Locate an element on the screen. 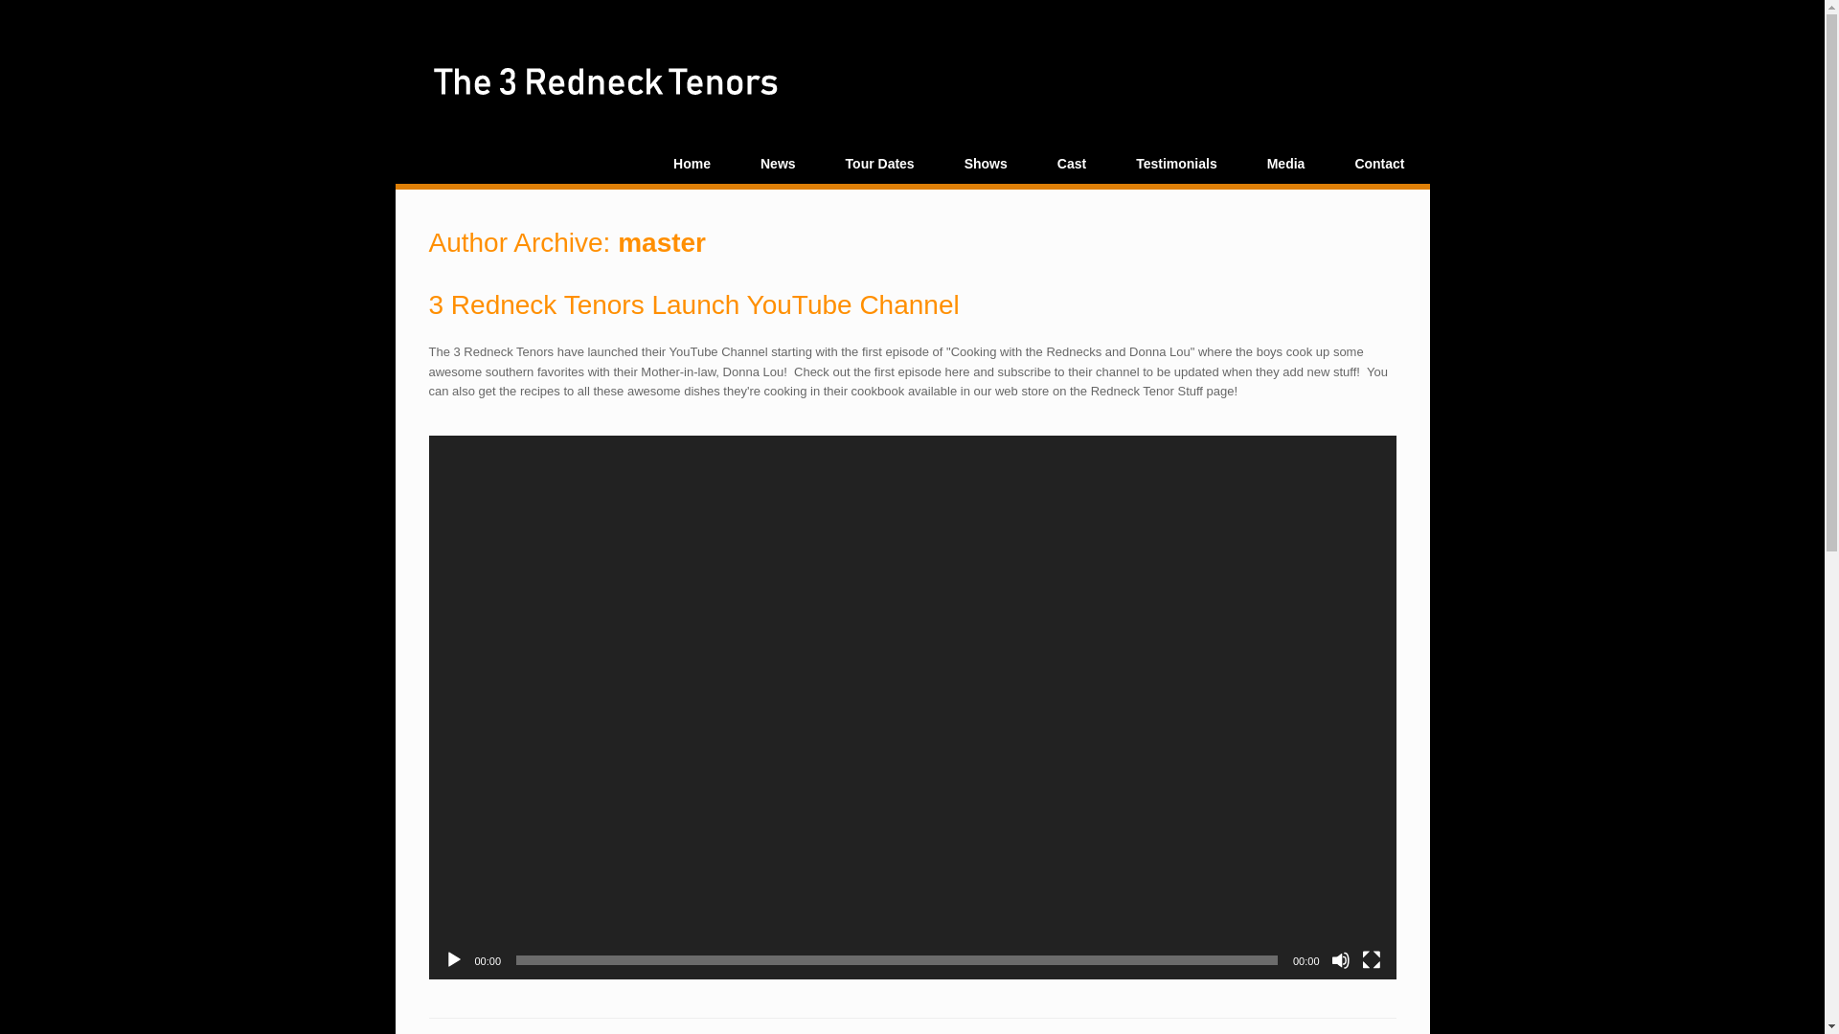  Media is located at coordinates (1286, 164).